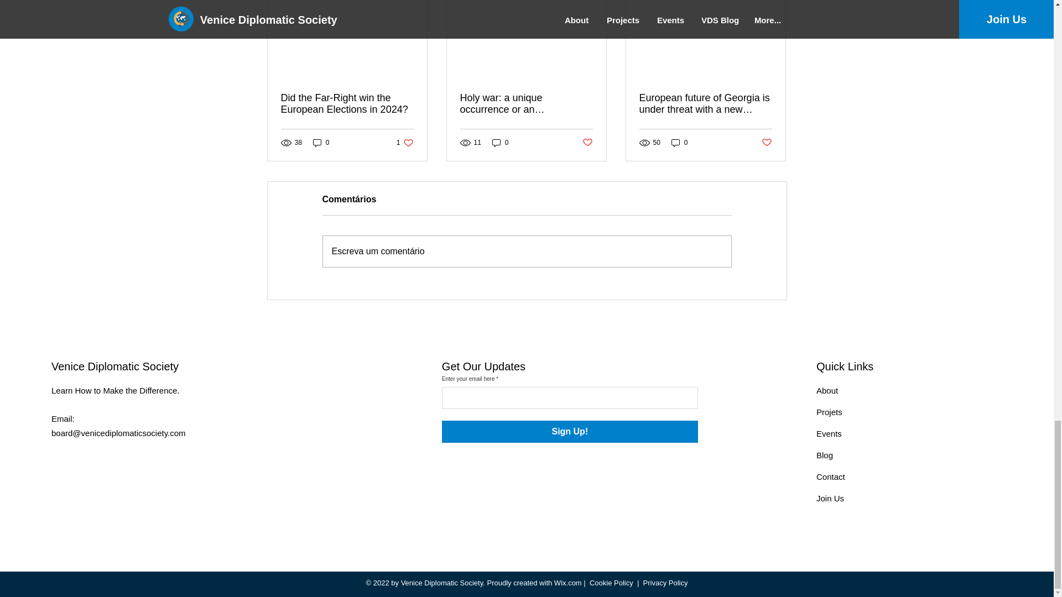 The width and height of the screenshot is (1062, 597). Describe the element at coordinates (321, 143) in the screenshot. I see `0` at that location.